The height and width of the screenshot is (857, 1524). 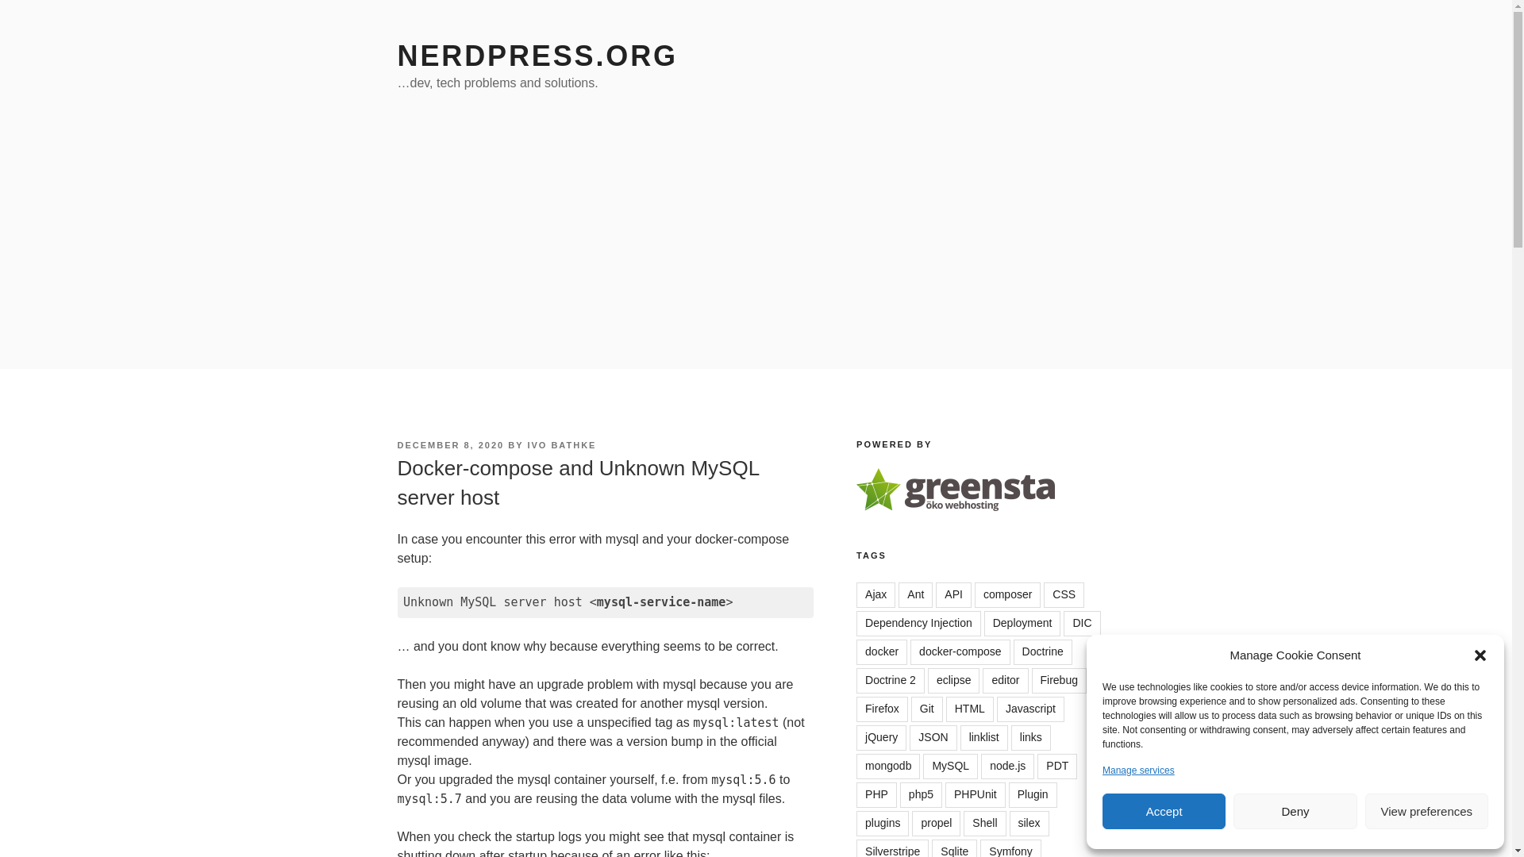 I want to click on Accept, so click(x=1164, y=811).